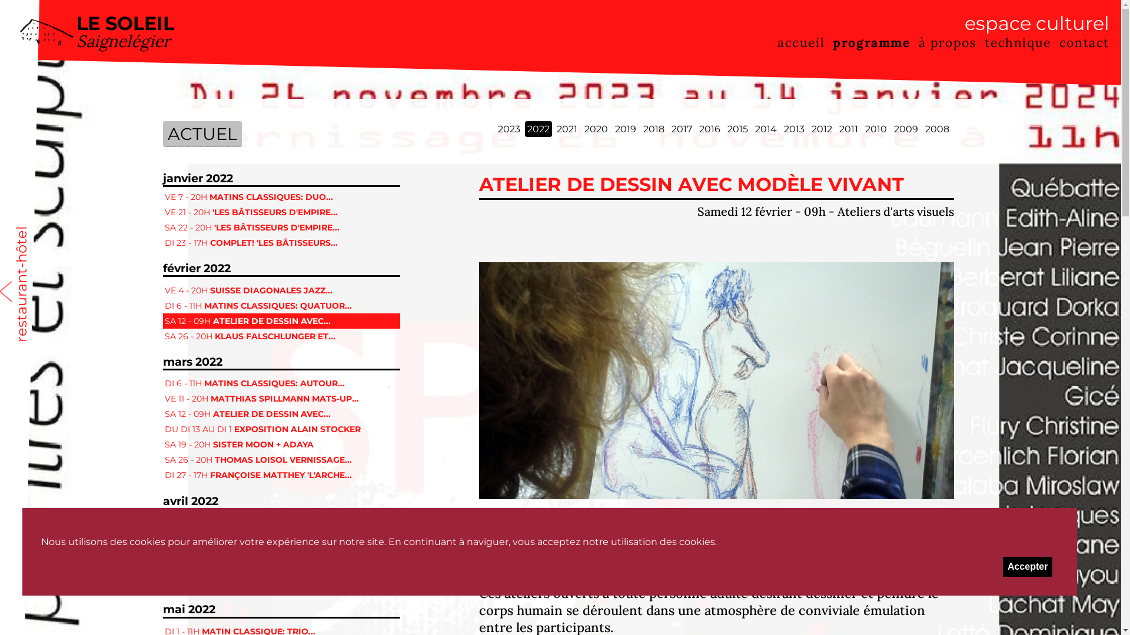  What do you see at coordinates (766, 129) in the screenshot?
I see `2014` at bounding box center [766, 129].